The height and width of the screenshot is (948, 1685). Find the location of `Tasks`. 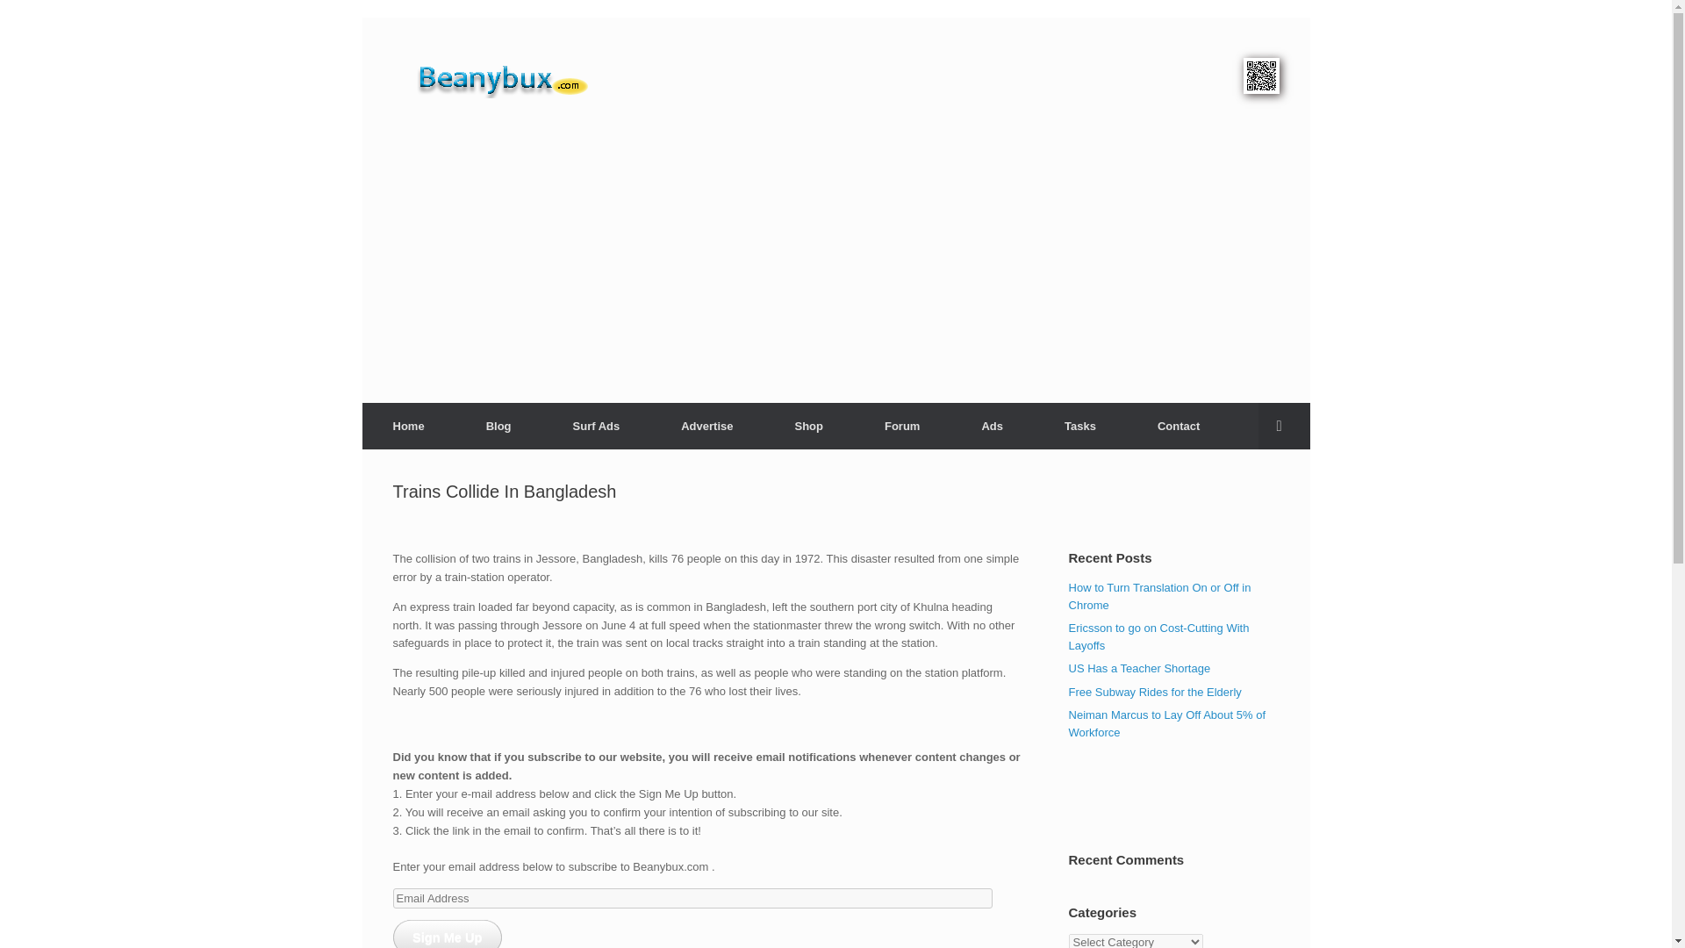

Tasks is located at coordinates (1080, 425).